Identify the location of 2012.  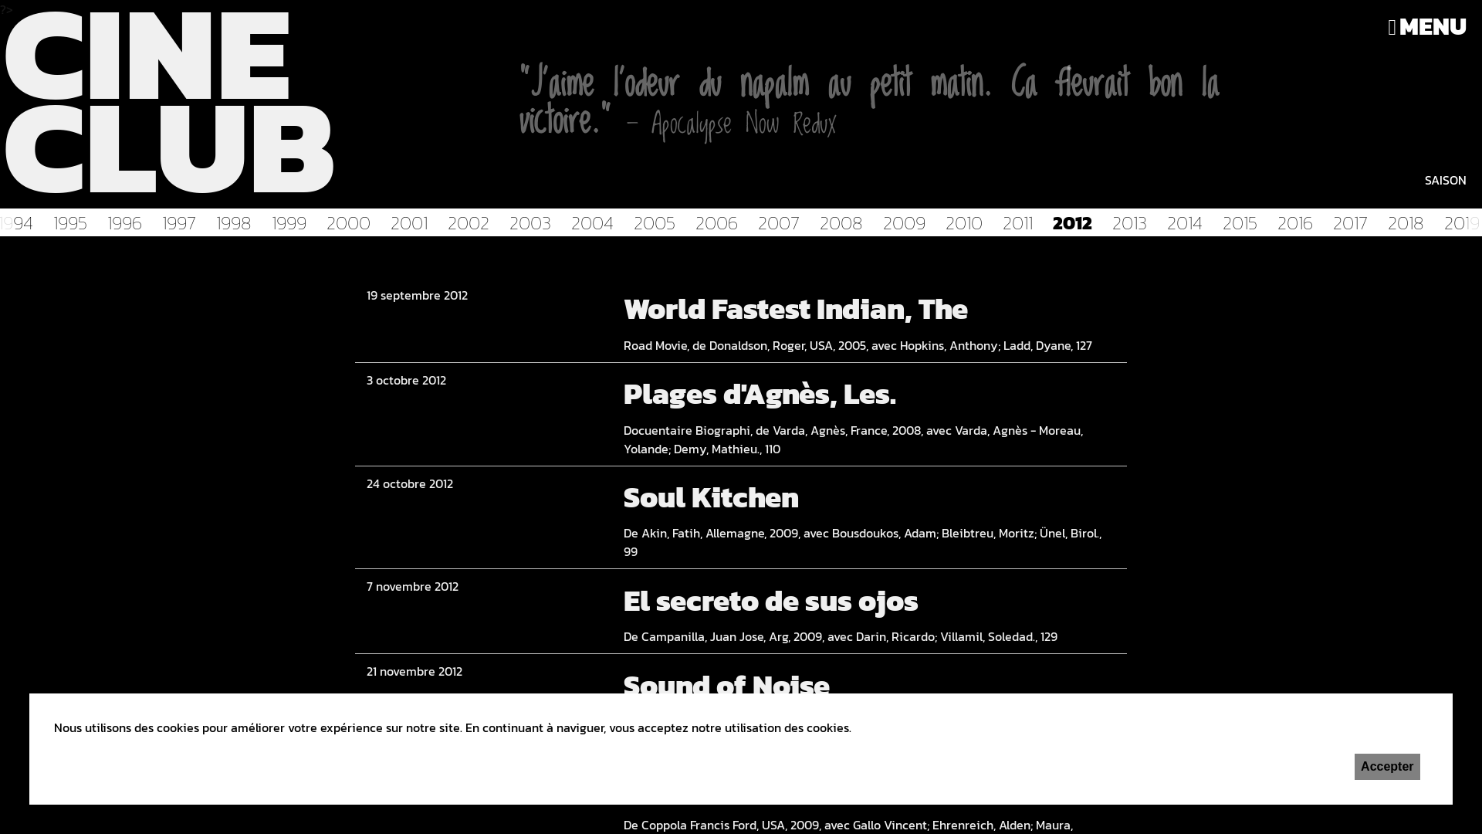
(1076, 222).